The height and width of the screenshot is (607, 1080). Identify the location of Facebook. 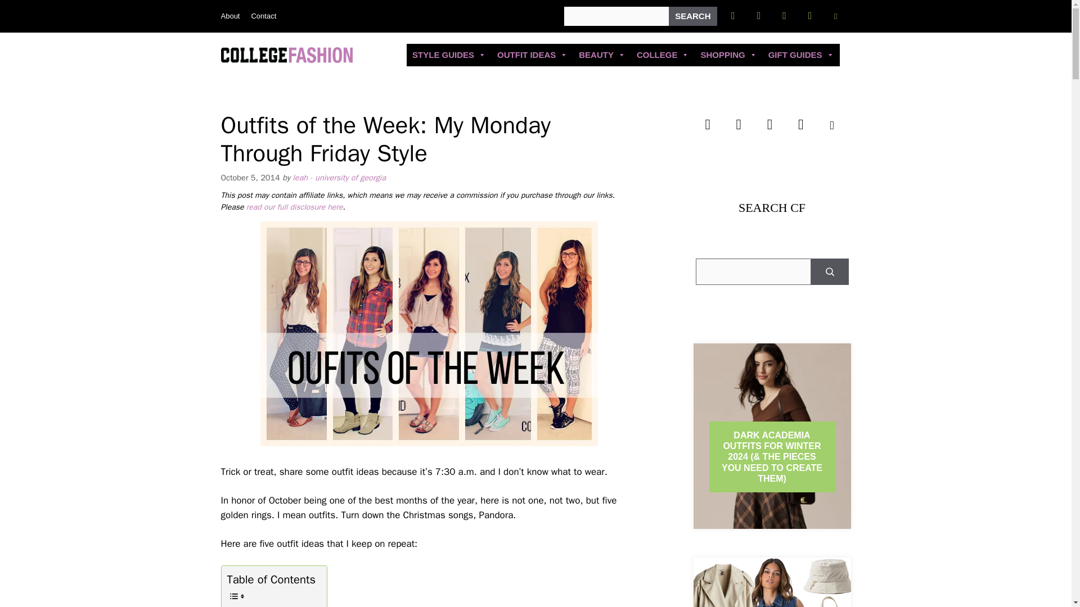
(733, 16).